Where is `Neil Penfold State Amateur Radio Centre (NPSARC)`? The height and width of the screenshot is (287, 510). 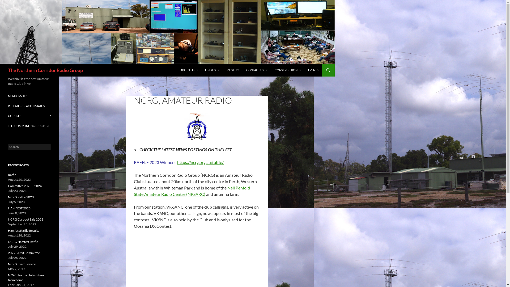 Neil Penfold State Amateur Radio Centre (NPSARC) is located at coordinates (192, 191).